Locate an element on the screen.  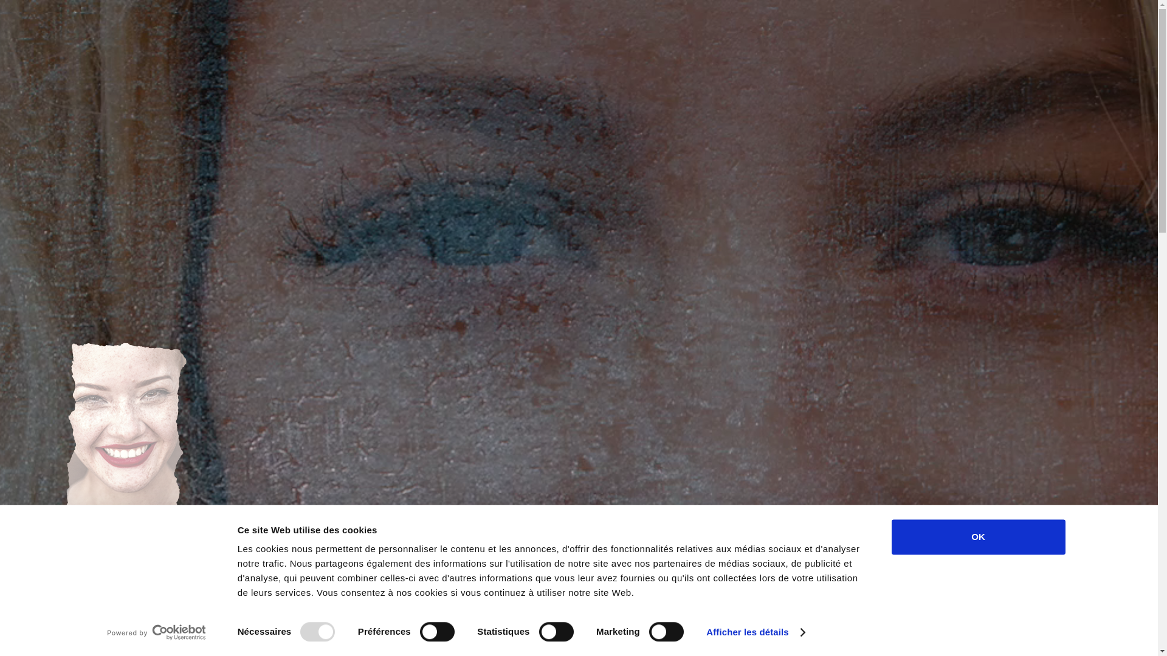
 Twitter is located at coordinates (580, 253).